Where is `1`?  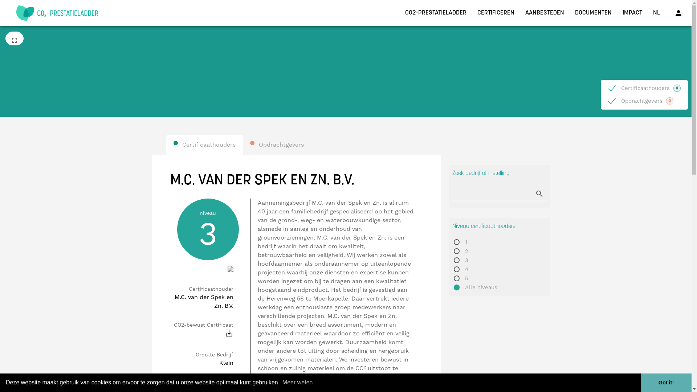
1 is located at coordinates (500, 242).